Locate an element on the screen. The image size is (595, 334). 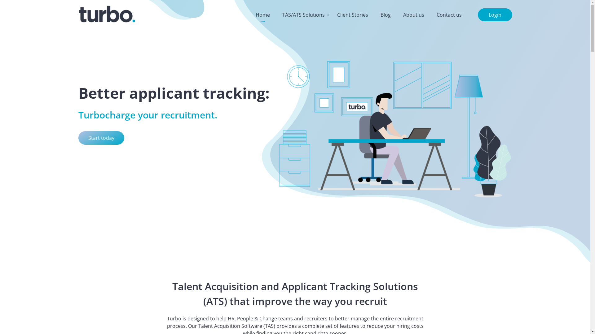
Contact us is located at coordinates (449, 15).